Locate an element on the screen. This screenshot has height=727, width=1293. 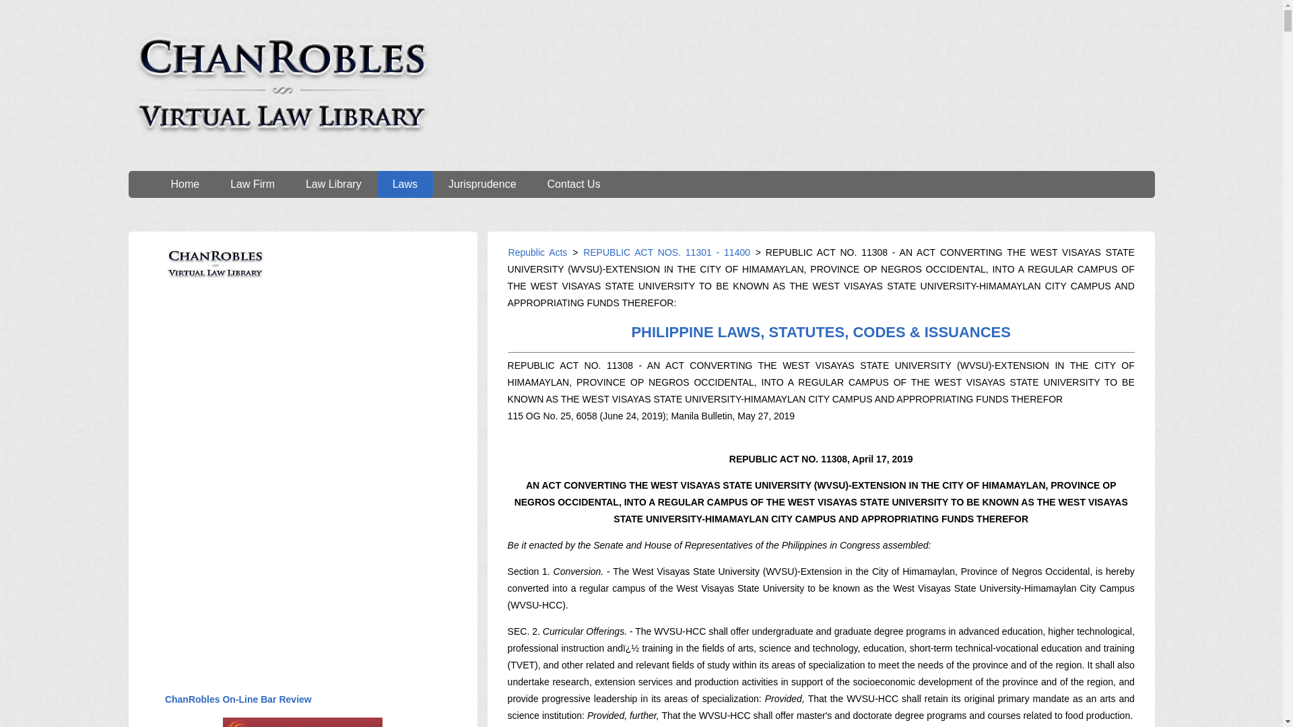
Laws is located at coordinates (405, 184).